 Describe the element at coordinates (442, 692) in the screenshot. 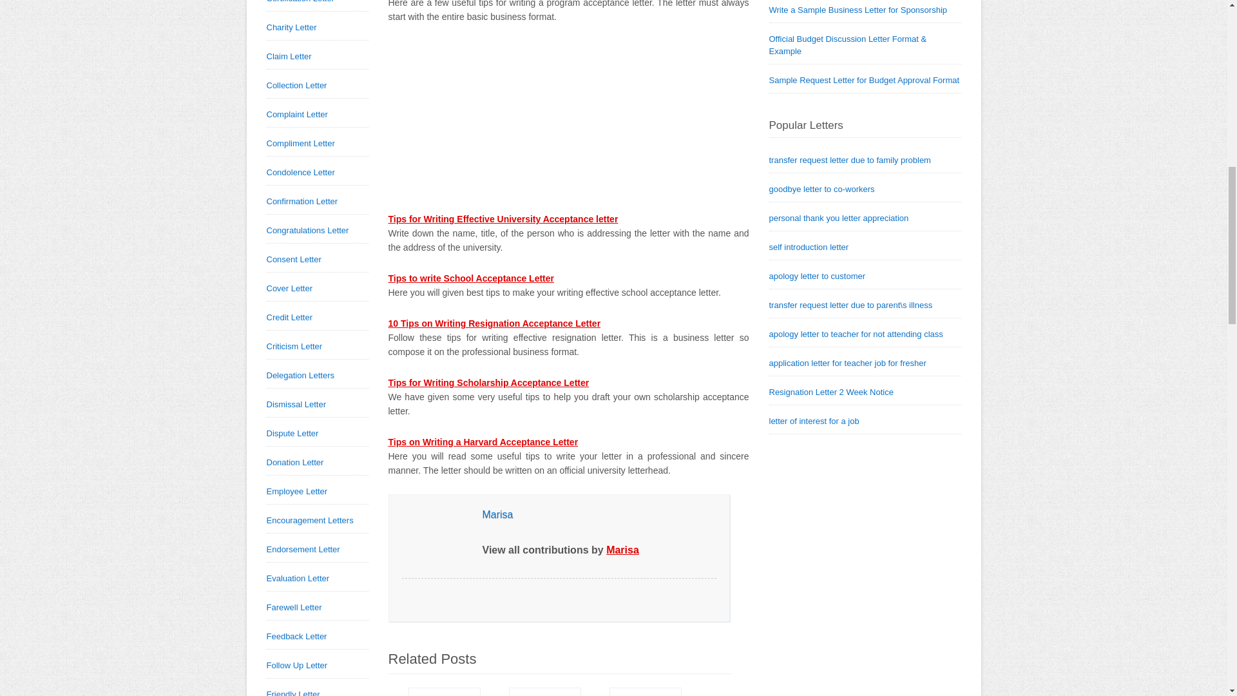

I see `Sample Letter for Collection of Overdue Payment` at that location.